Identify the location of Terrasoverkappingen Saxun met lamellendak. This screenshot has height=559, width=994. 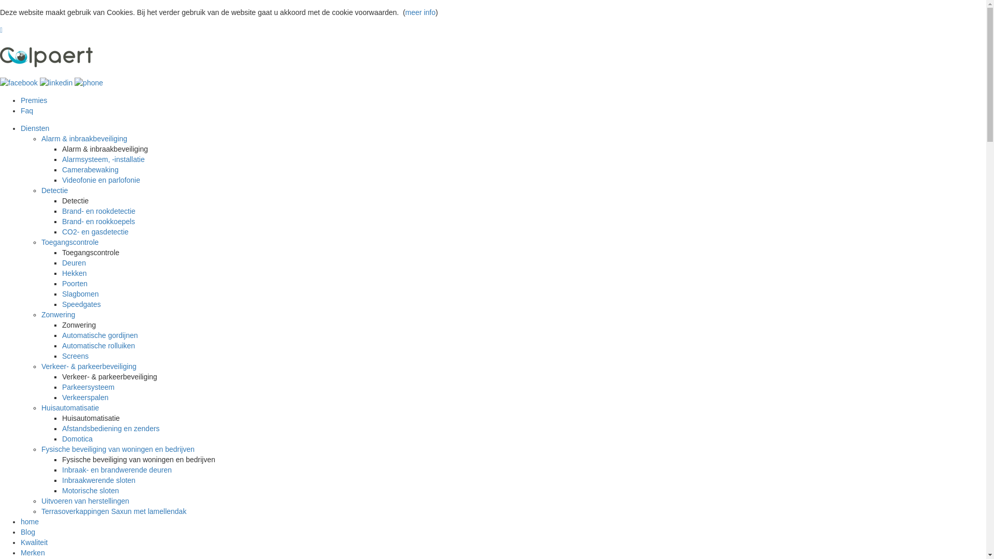
(114, 511).